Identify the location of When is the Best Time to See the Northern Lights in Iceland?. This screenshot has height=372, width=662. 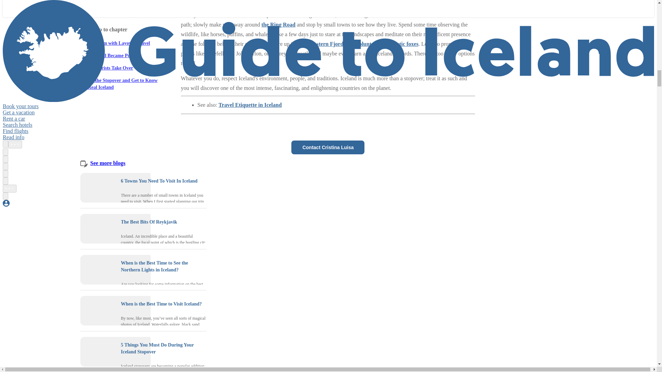
(154, 266).